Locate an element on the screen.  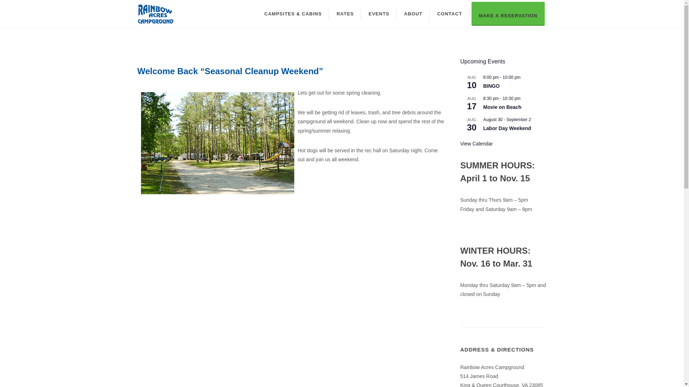
RATES is located at coordinates (345, 14).